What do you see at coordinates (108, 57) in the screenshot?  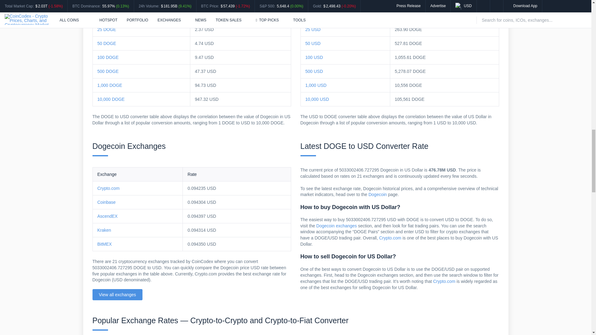 I see `100 DOGE` at bounding box center [108, 57].